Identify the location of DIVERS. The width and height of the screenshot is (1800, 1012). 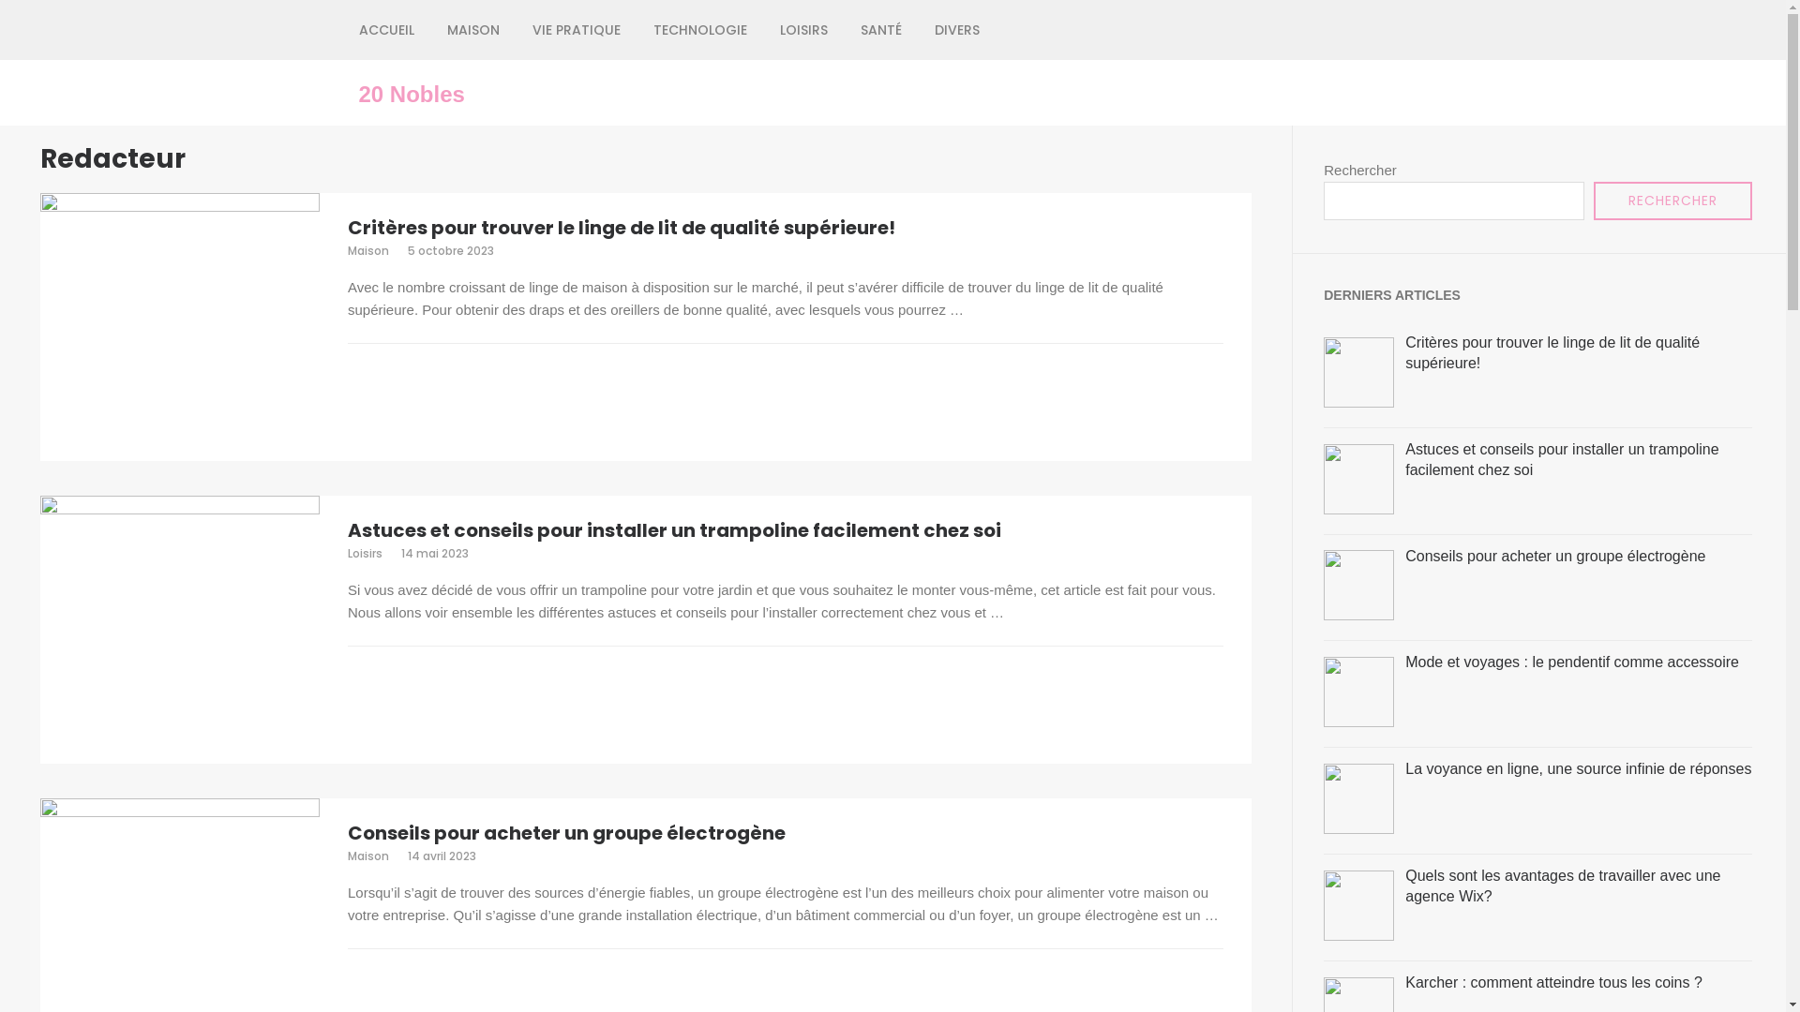
(956, 30).